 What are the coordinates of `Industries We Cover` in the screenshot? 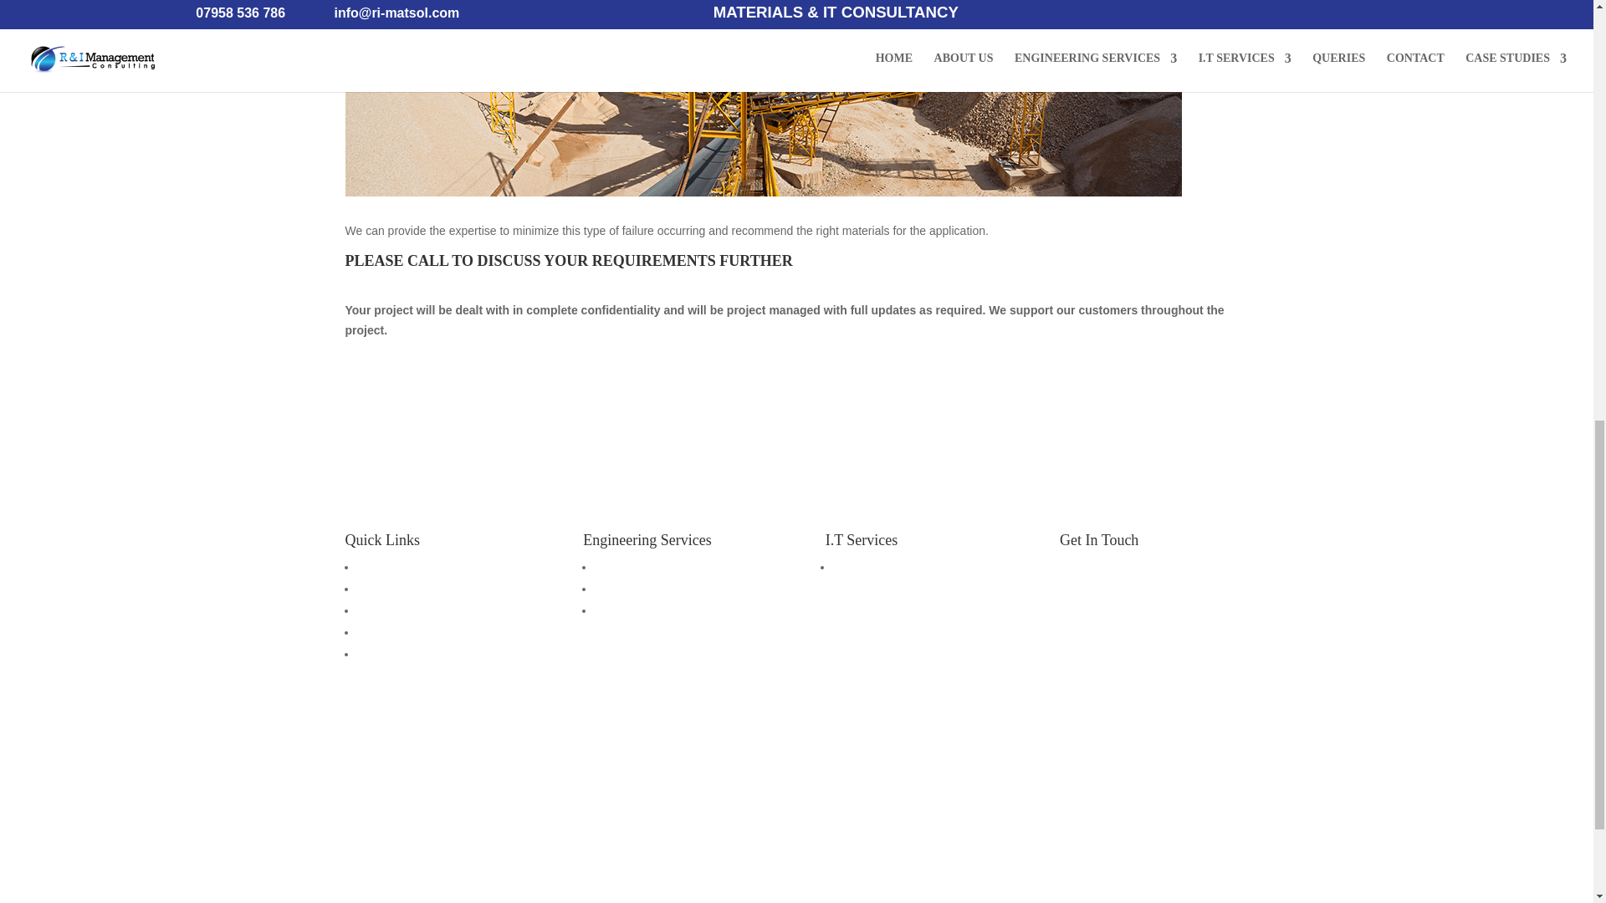 It's located at (647, 588).